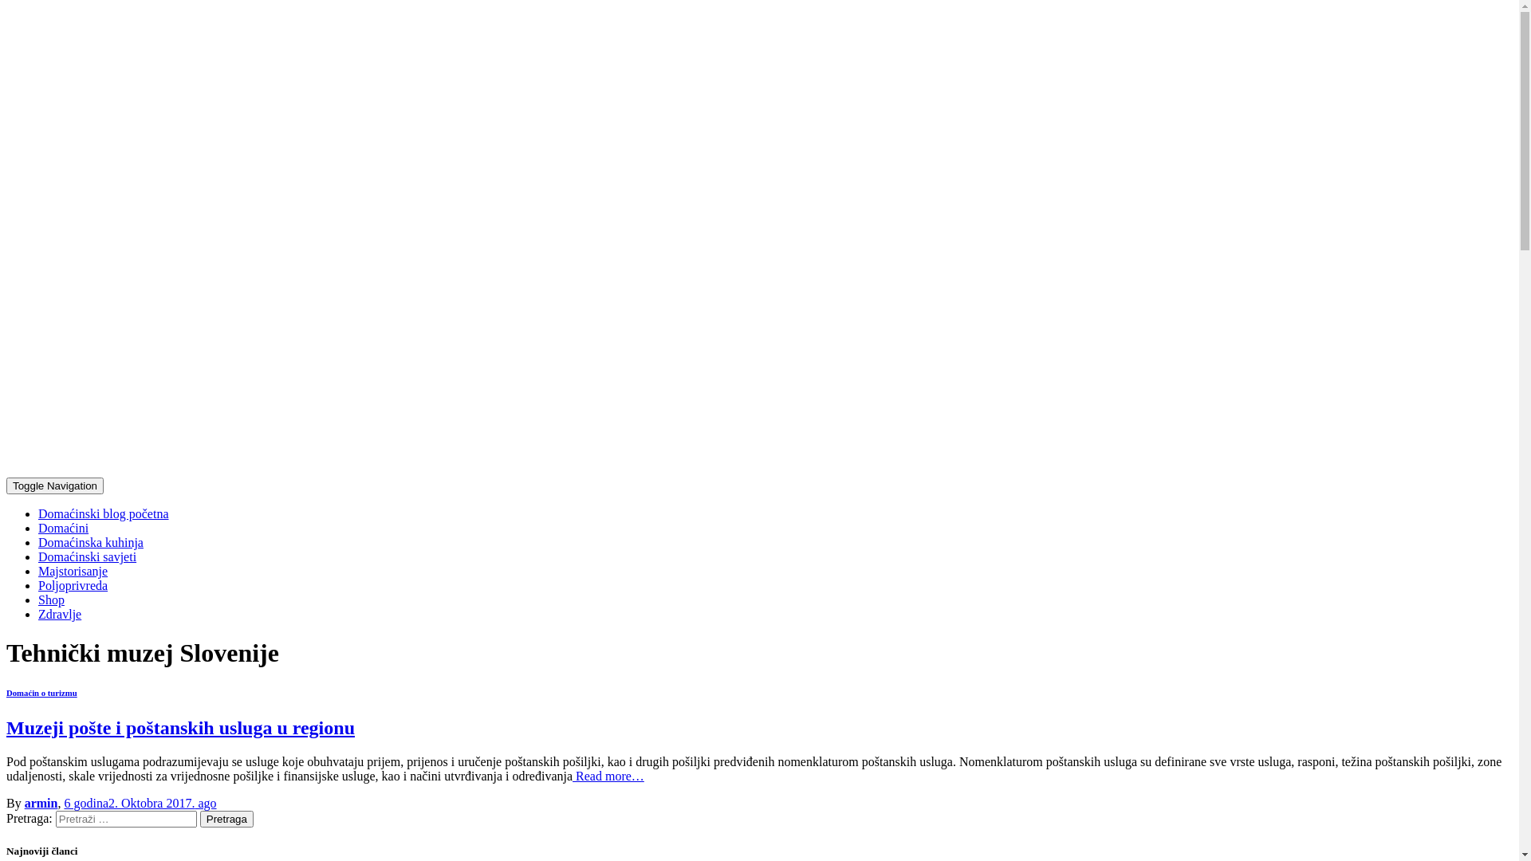 Image resolution: width=1531 pixels, height=861 pixels. What do you see at coordinates (254, 470) in the screenshot?
I see `domacin.ba` at bounding box center [254, 470].